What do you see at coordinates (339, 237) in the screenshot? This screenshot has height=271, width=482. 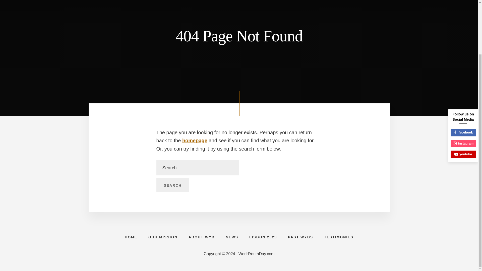 I see `TESTIMONIES` at bounding box center [339, 237].